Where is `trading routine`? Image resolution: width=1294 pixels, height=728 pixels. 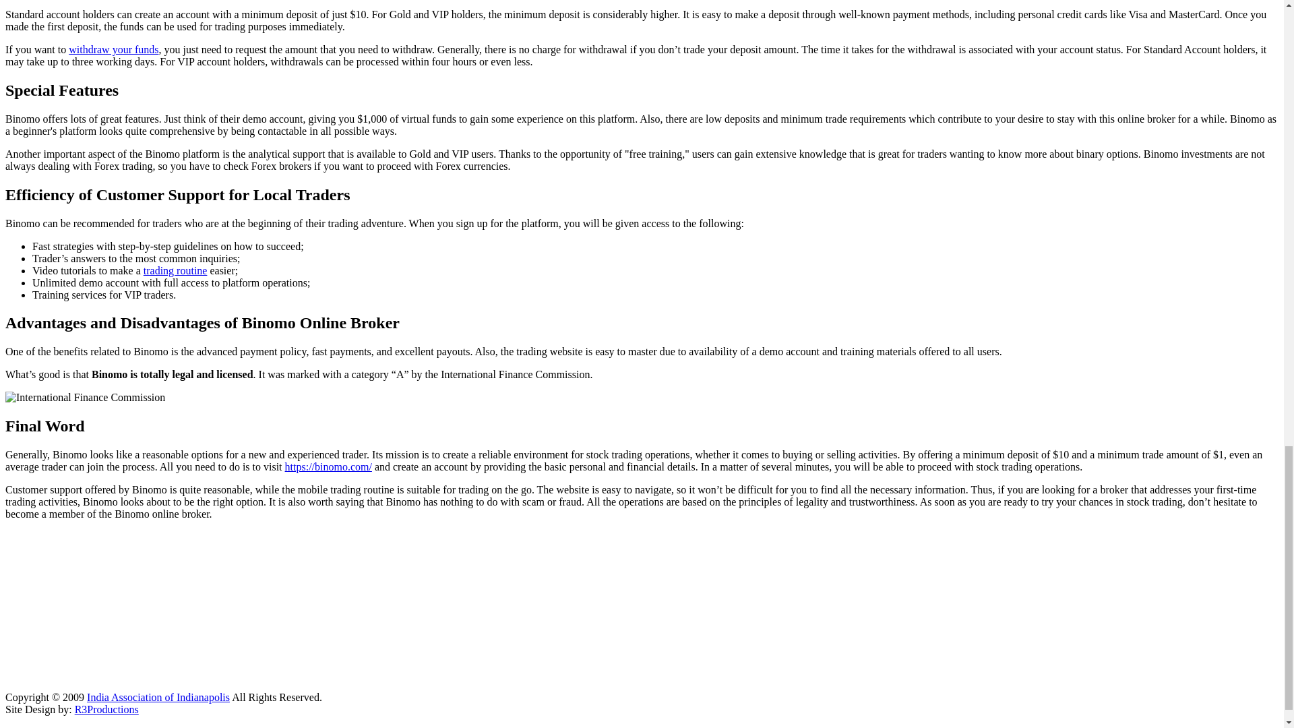 trading routine is located at coordinates (175, 271).